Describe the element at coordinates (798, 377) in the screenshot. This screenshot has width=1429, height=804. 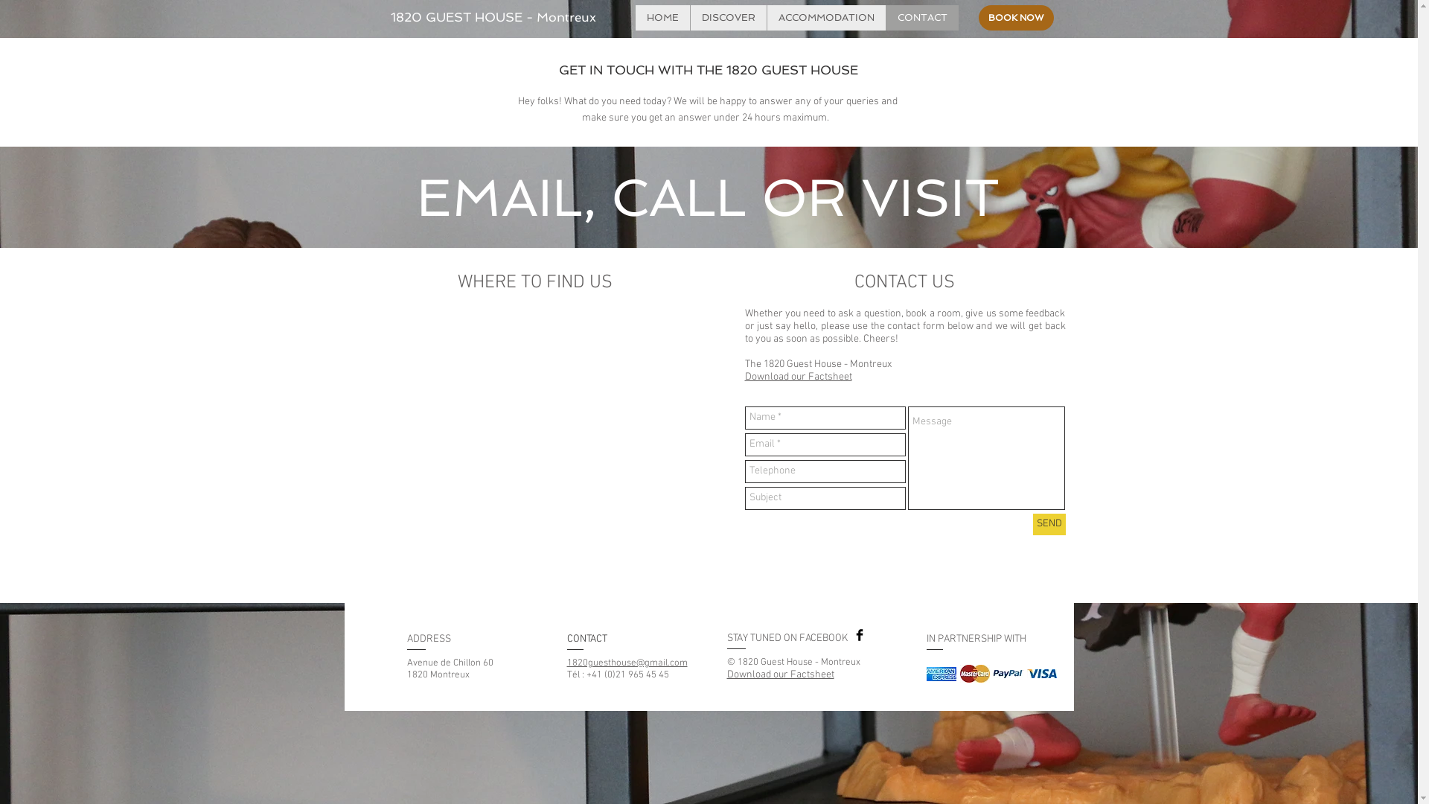
I see `Download our Factsheet` at that location.